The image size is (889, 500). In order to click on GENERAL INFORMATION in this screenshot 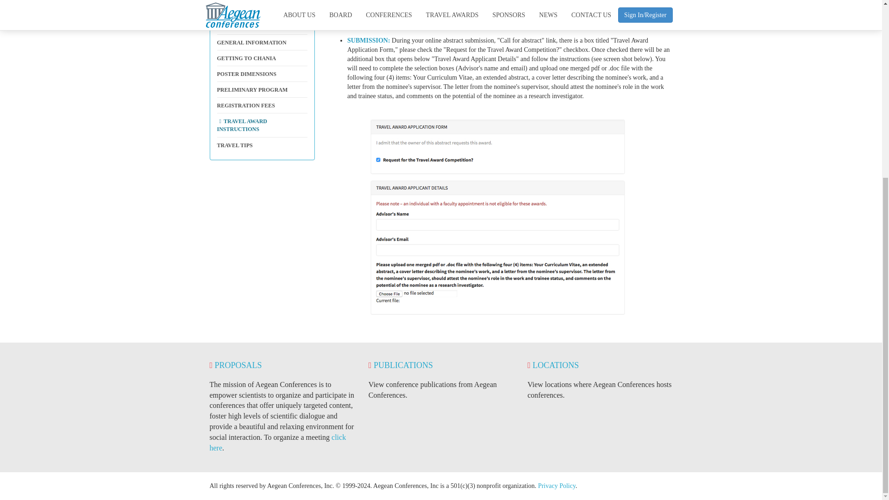, I will do `click(262, 43)`.